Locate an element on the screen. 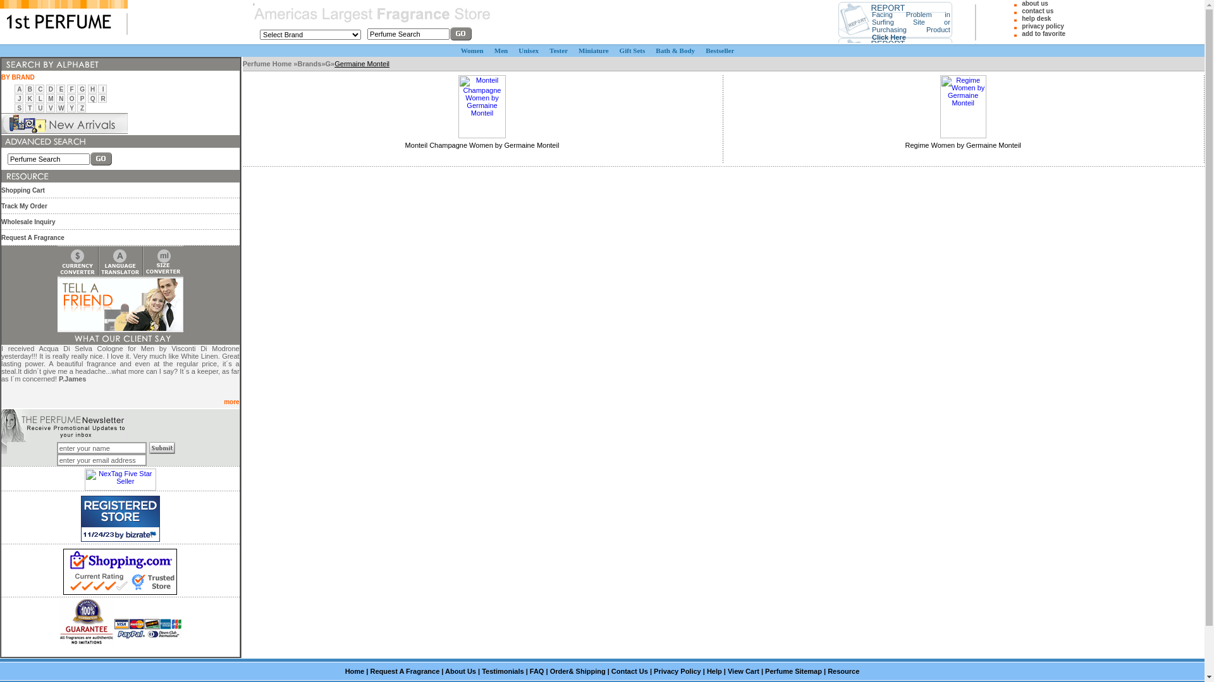  Monteil Champagne Women by Germaine Monteil is located at coordinates (482, 145).